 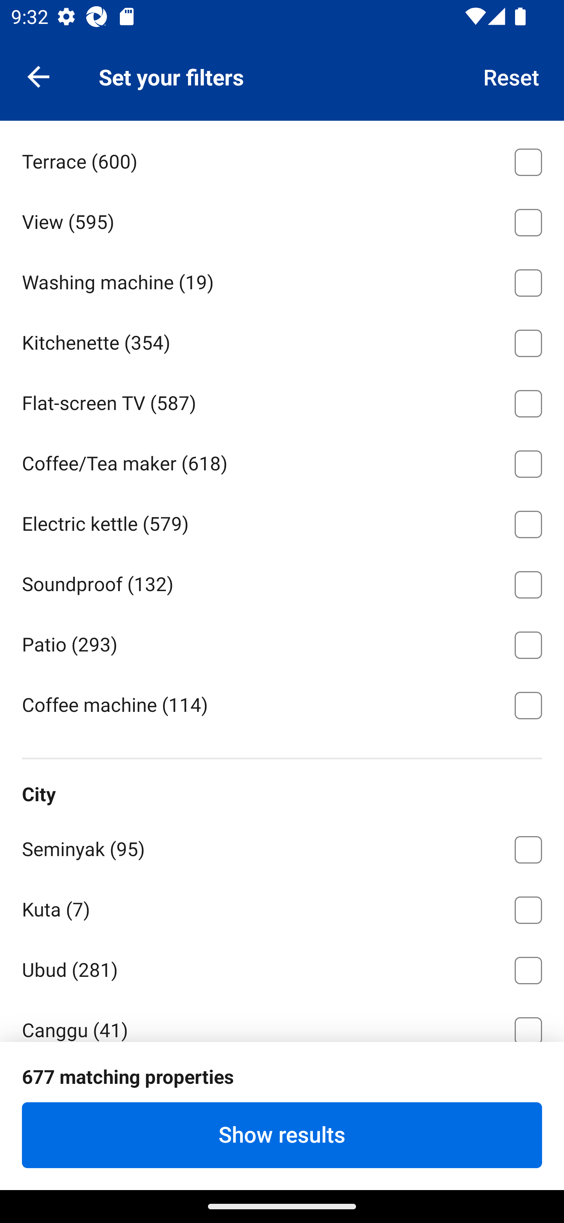 I want to click on Kuta ⁦(7), so click(x=282, y=907).